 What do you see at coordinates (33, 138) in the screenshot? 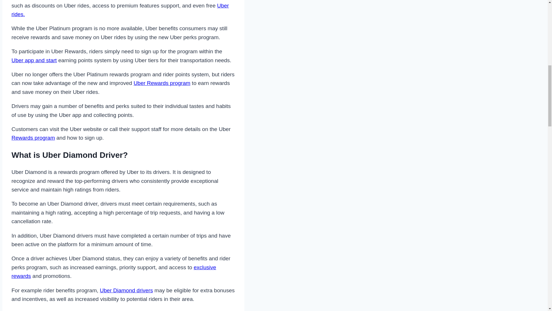
I see `Rewards program` at bounding box center [33, 138].